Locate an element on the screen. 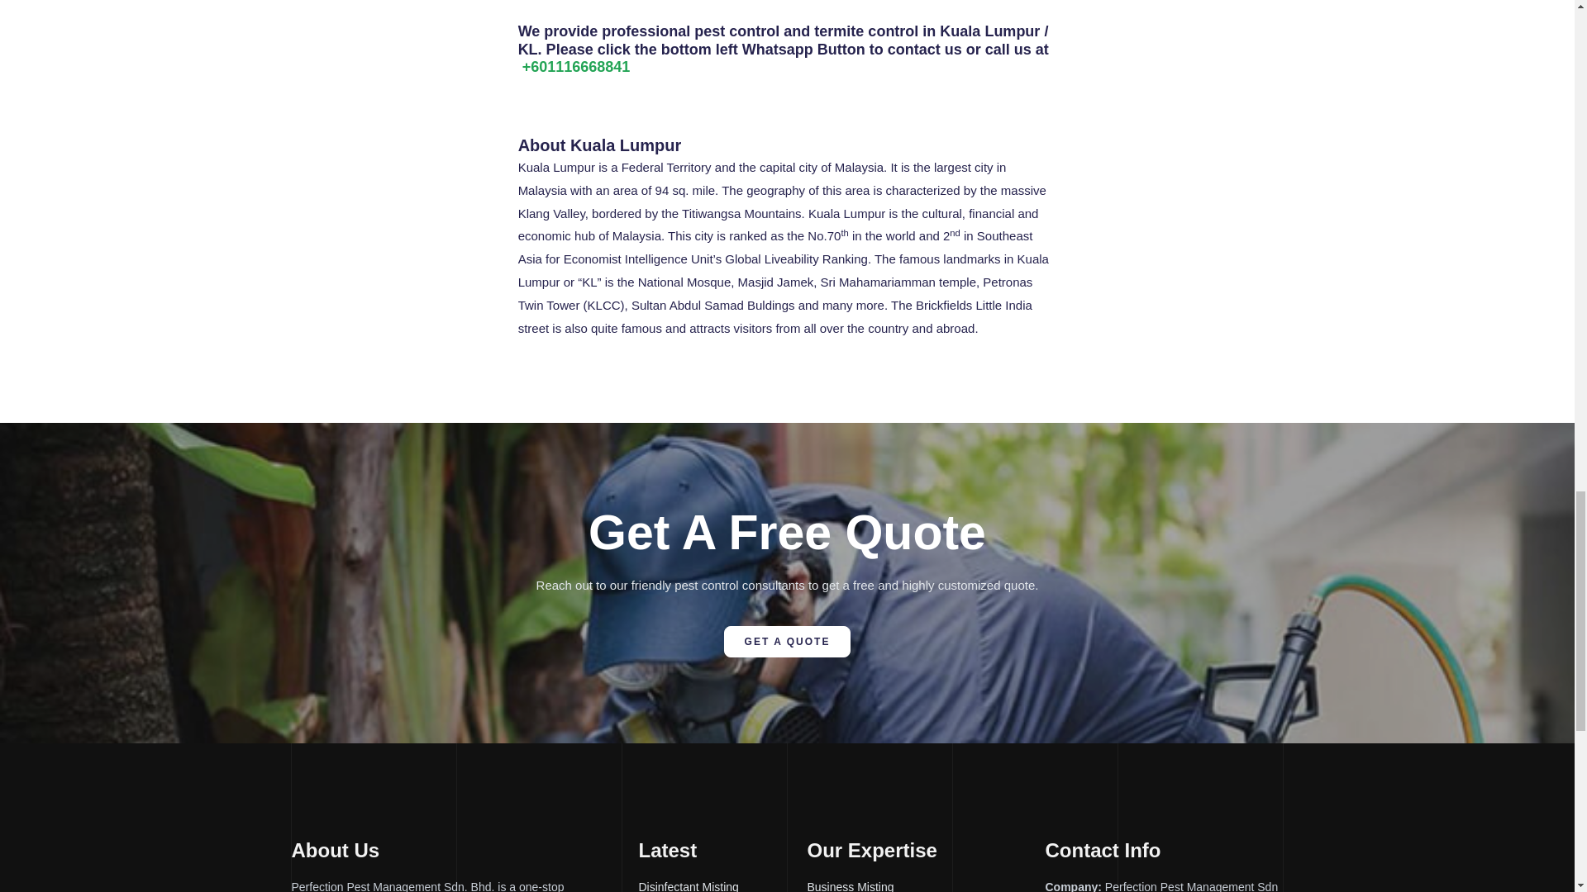  Business Misting is located at coordinates (925, 884).